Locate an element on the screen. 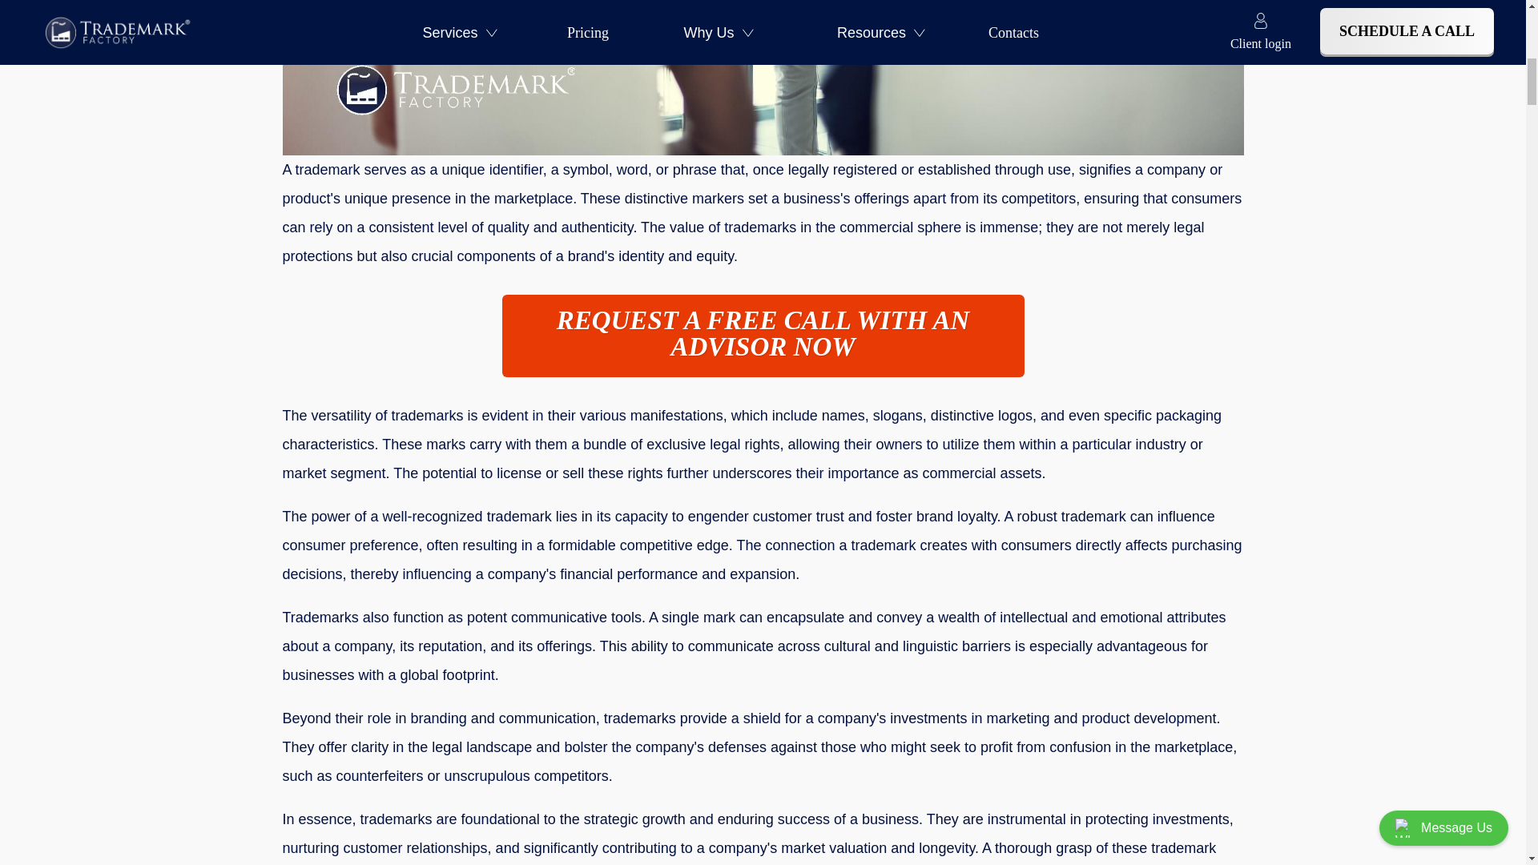 This screenshot has height=865, width=1538. REQUEST A FREE CALL WITH AN ADVISOR NOW is located at coordinates (763, 336).